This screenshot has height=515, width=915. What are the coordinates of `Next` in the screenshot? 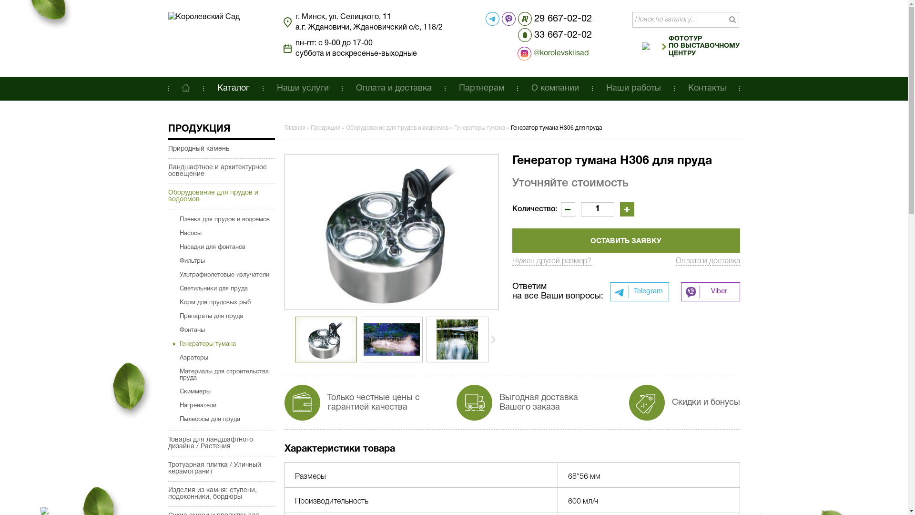 It's located at (493, 340).